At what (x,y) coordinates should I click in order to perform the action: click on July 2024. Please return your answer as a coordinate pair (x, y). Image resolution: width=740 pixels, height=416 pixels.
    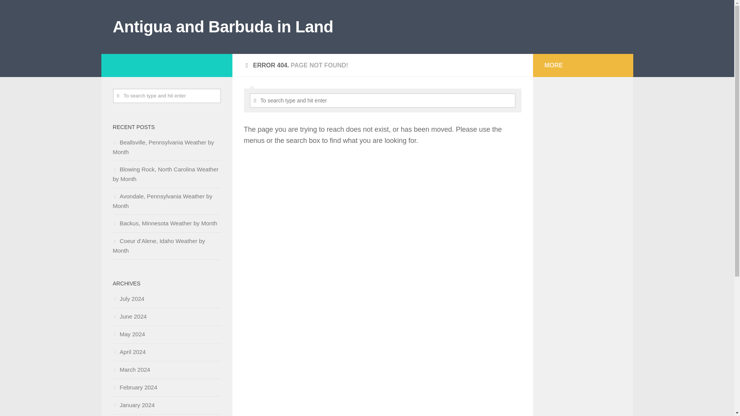
    Looking at the image, I should click on (128, 299).